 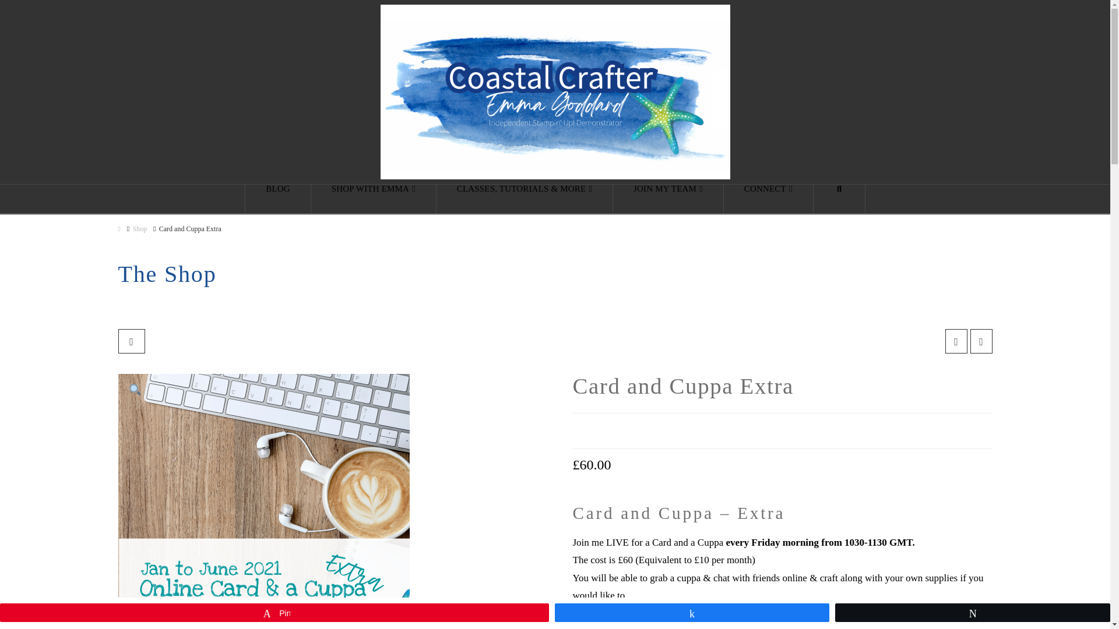 I want to click on CONNECT, so click(x=768, y=199).